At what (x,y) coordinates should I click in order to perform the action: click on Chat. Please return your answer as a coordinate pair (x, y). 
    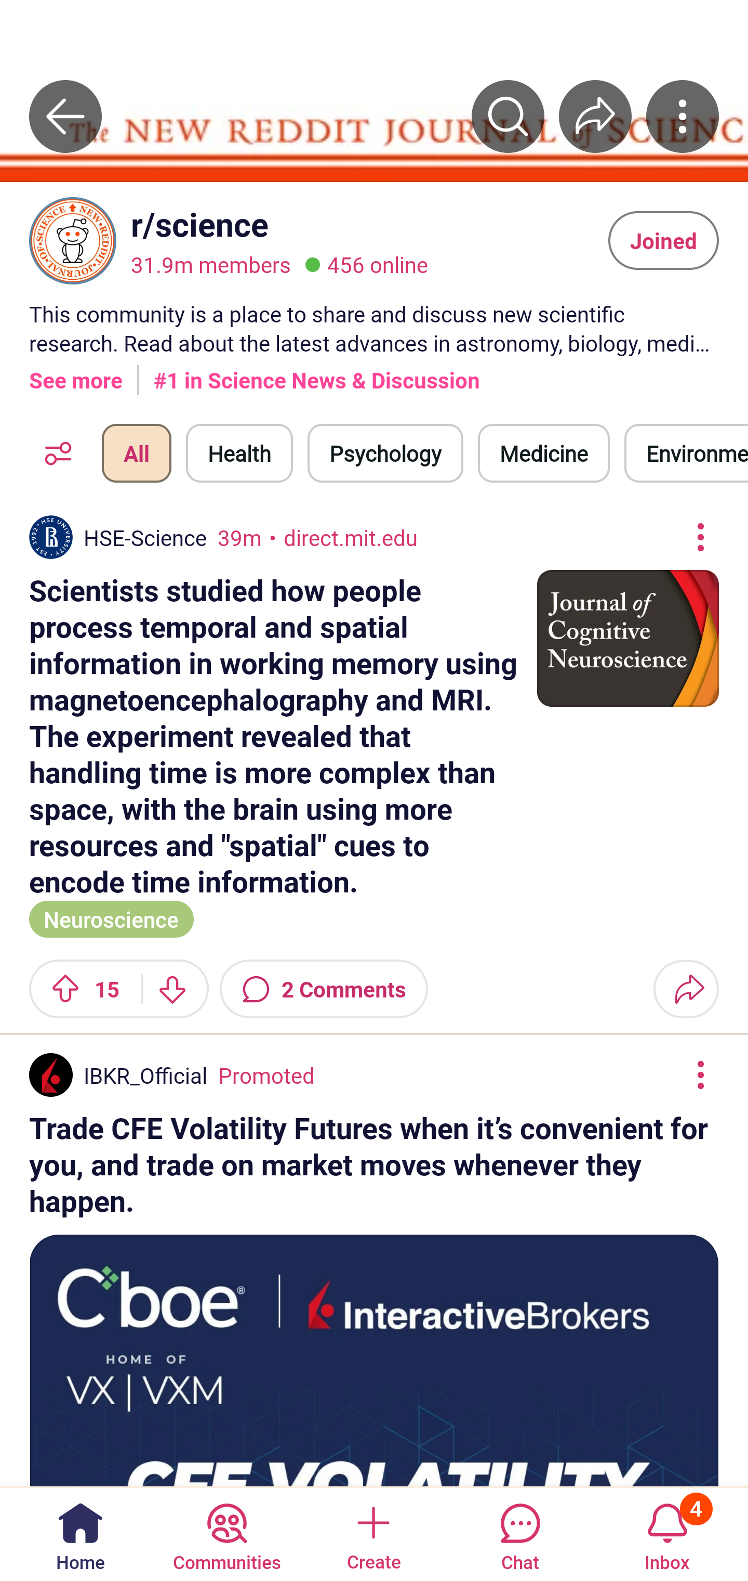
    Looking at the image, I should click on (520, 1533).